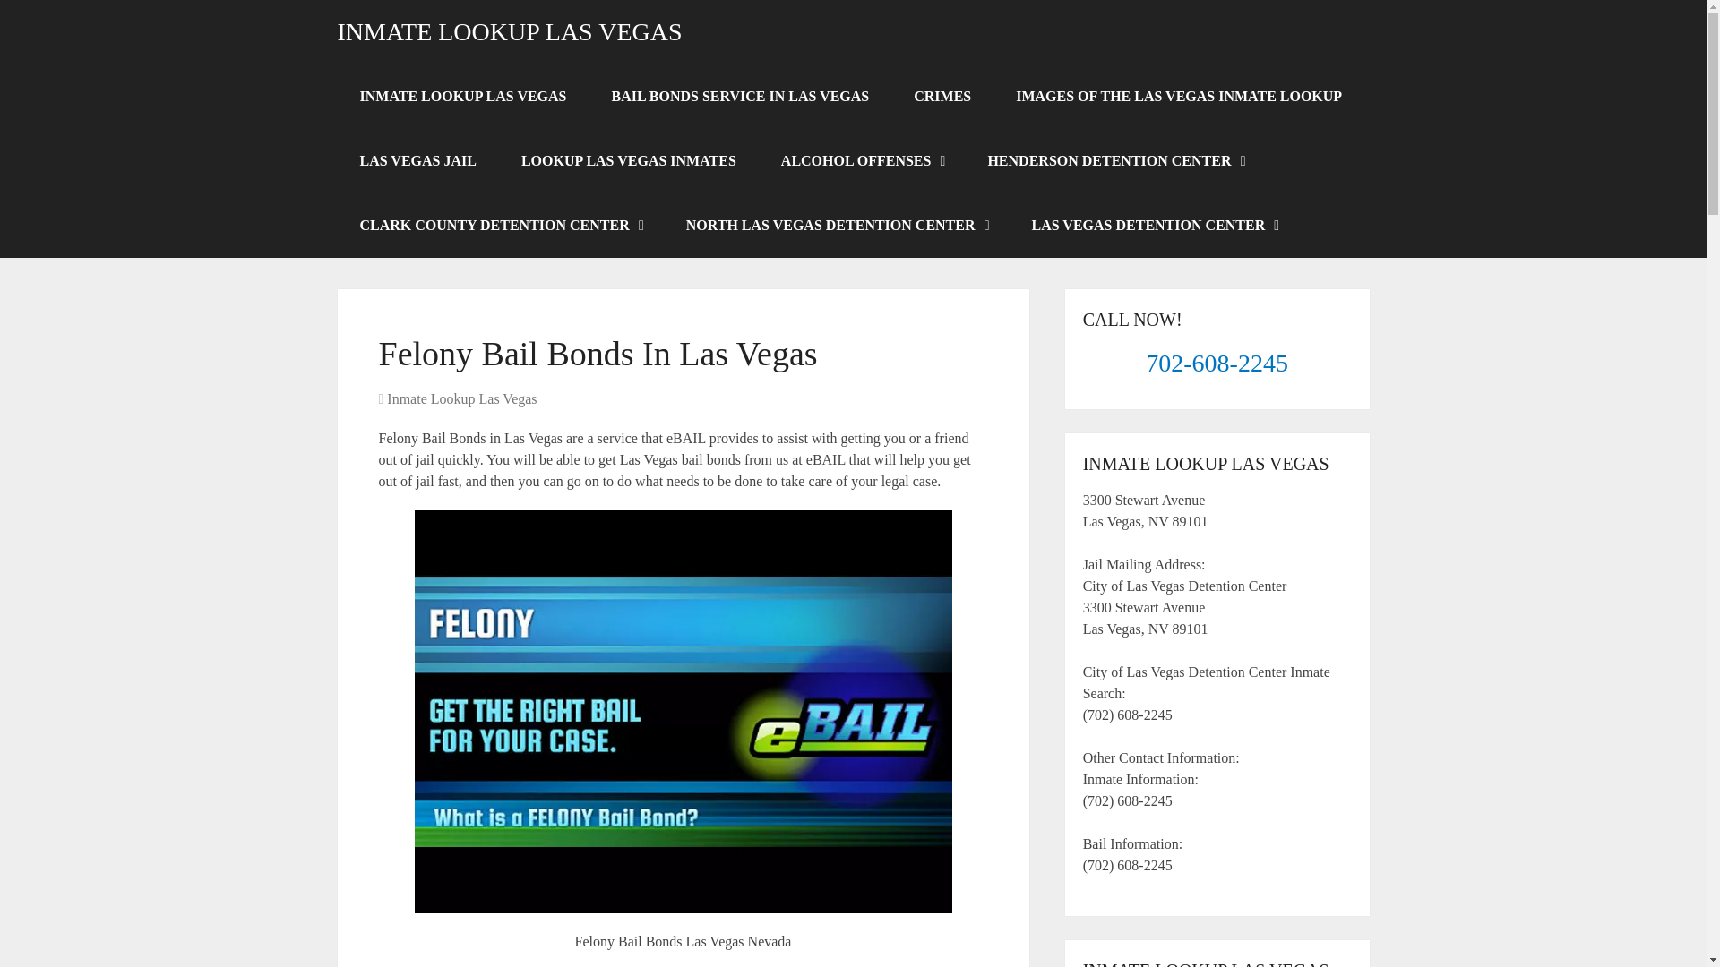 This screenshot has height=967, width=1720. Describe the element at coordinates (462, 398) in the screenshot. I see `Posts by Inmate Lookup Las Vegas` at that location.